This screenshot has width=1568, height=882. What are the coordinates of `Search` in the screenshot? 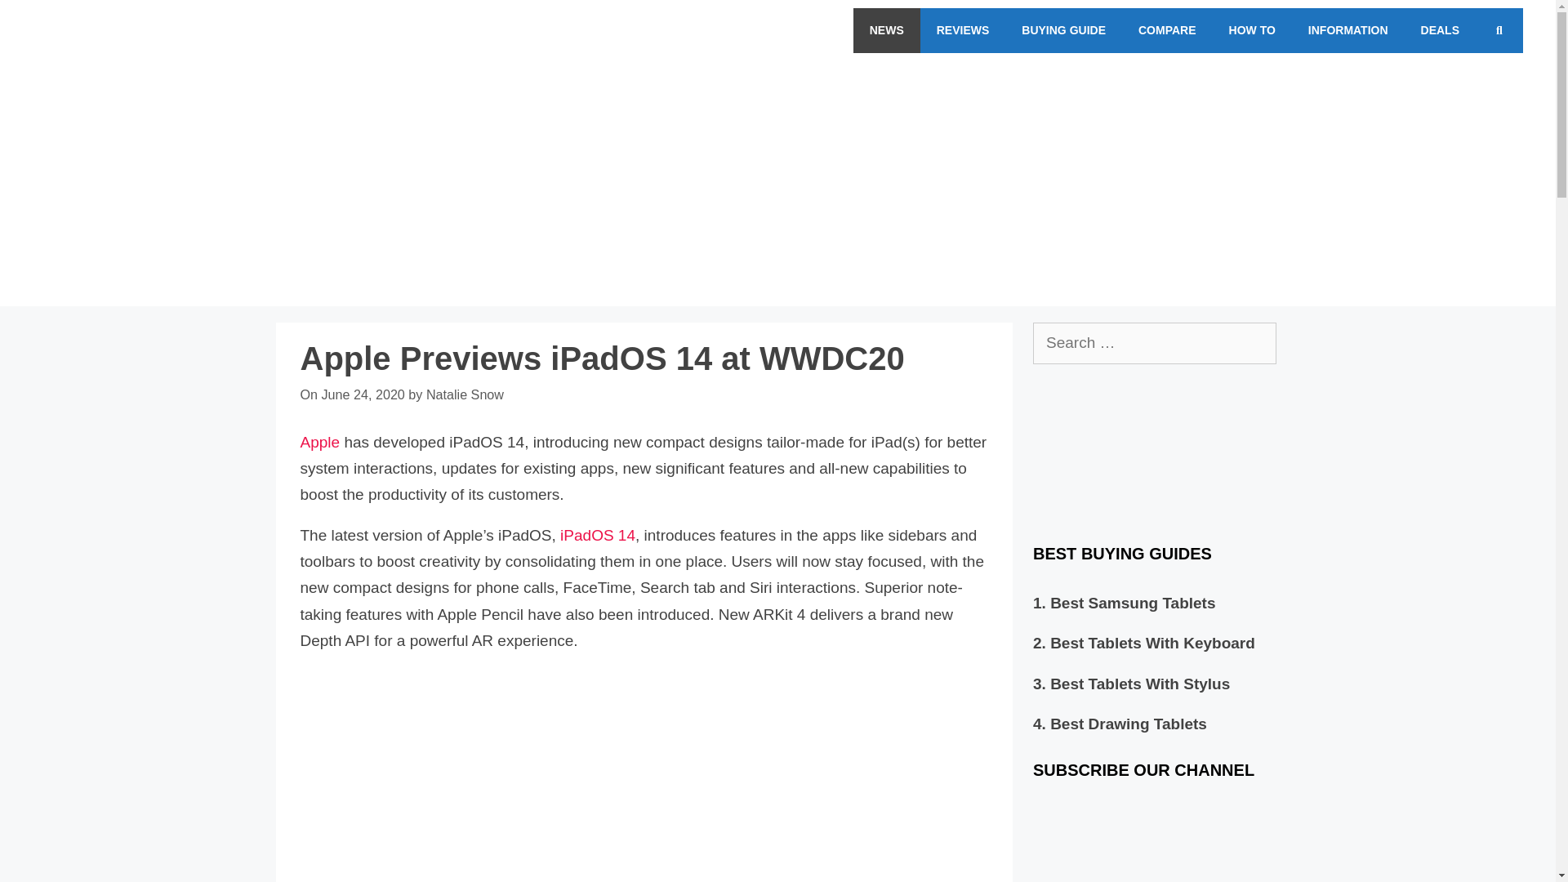 It's located at (47, 20).